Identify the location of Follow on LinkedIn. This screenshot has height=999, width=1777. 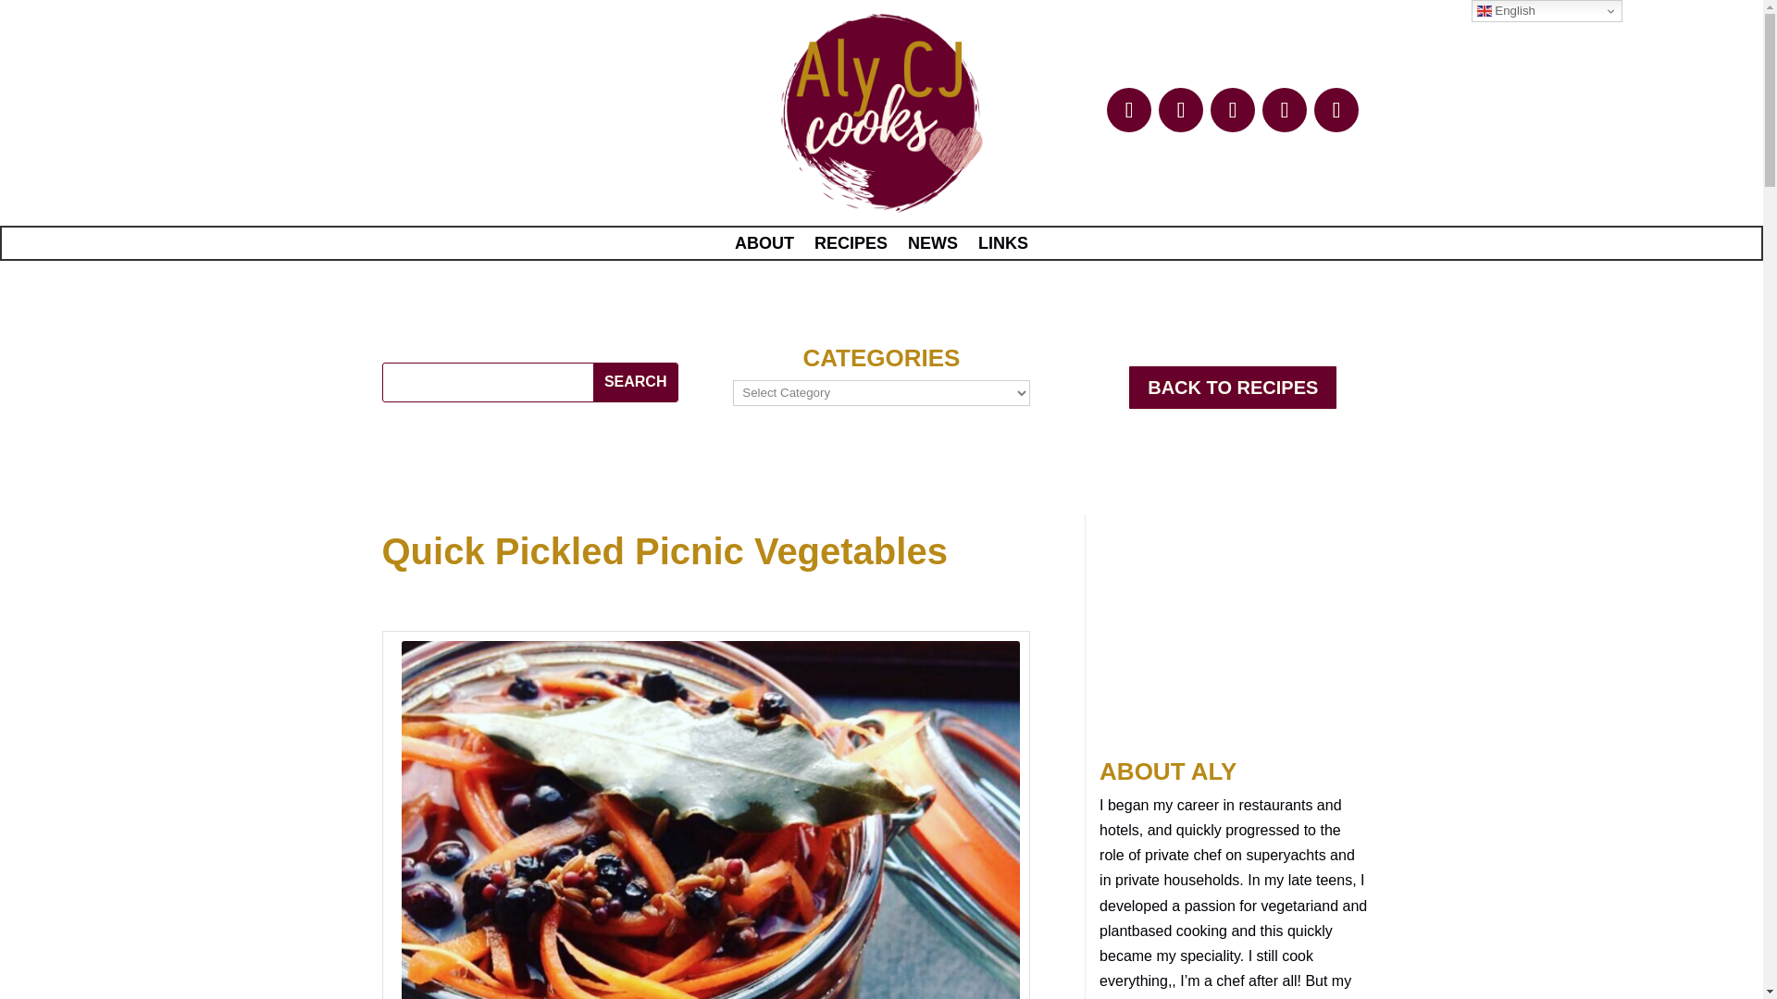
(1180, 109).